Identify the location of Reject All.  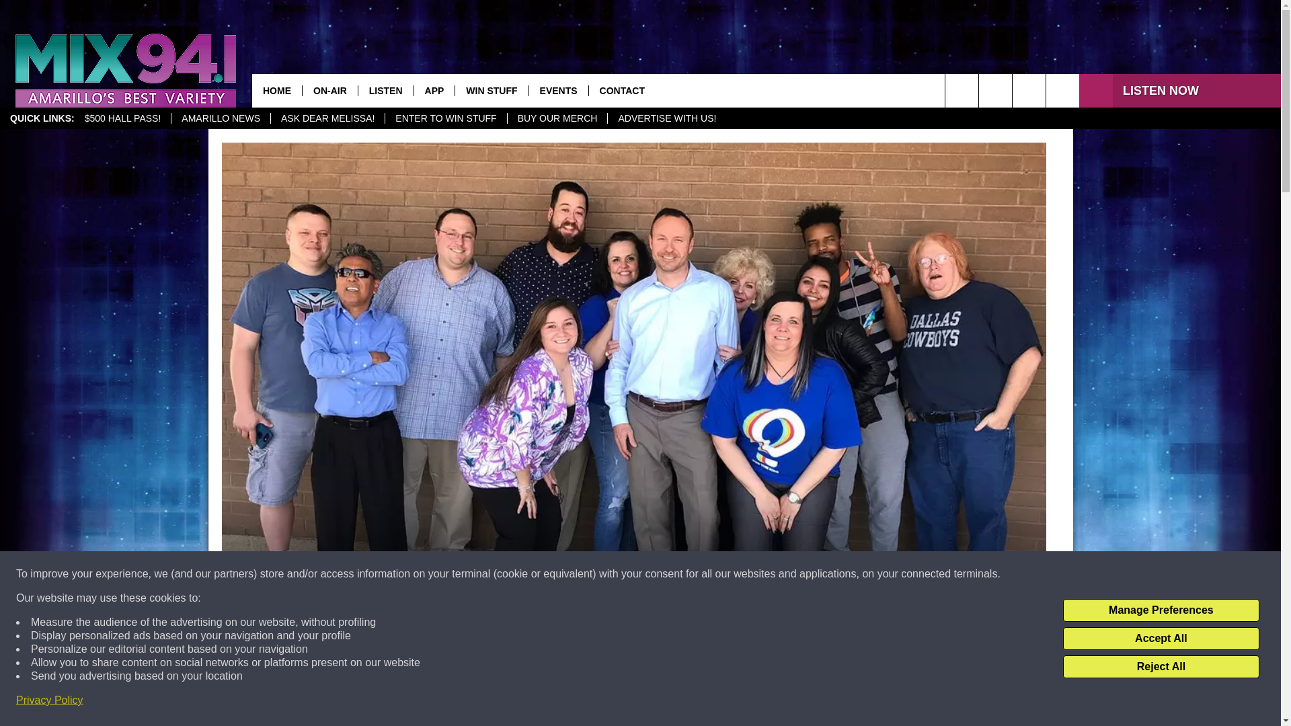
(1161, 667).